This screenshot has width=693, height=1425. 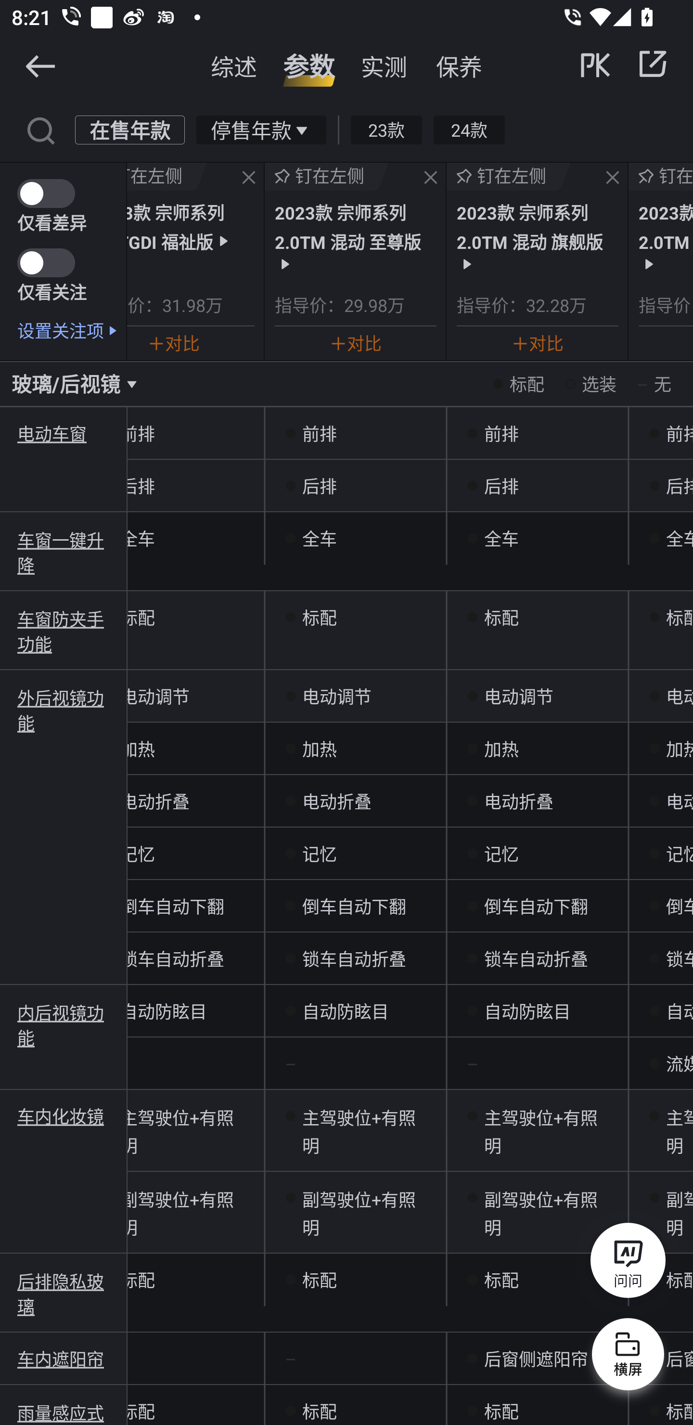 I want to click on 前排, so click(x=537, y=434).